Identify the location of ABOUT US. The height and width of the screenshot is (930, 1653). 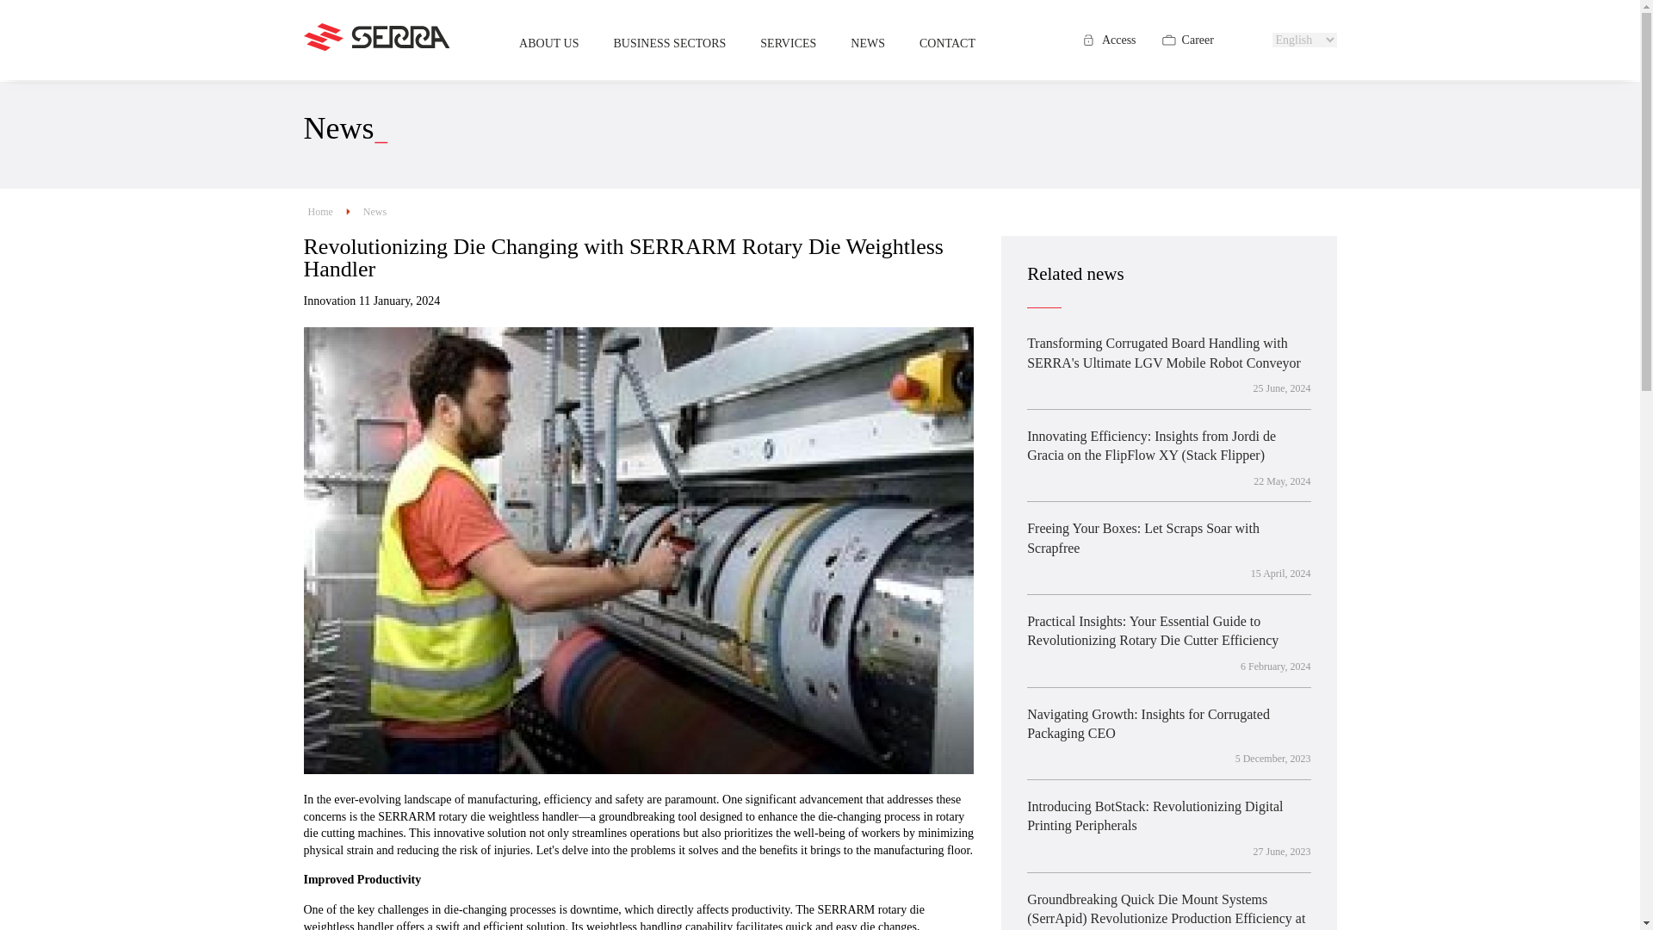
(553, 40).